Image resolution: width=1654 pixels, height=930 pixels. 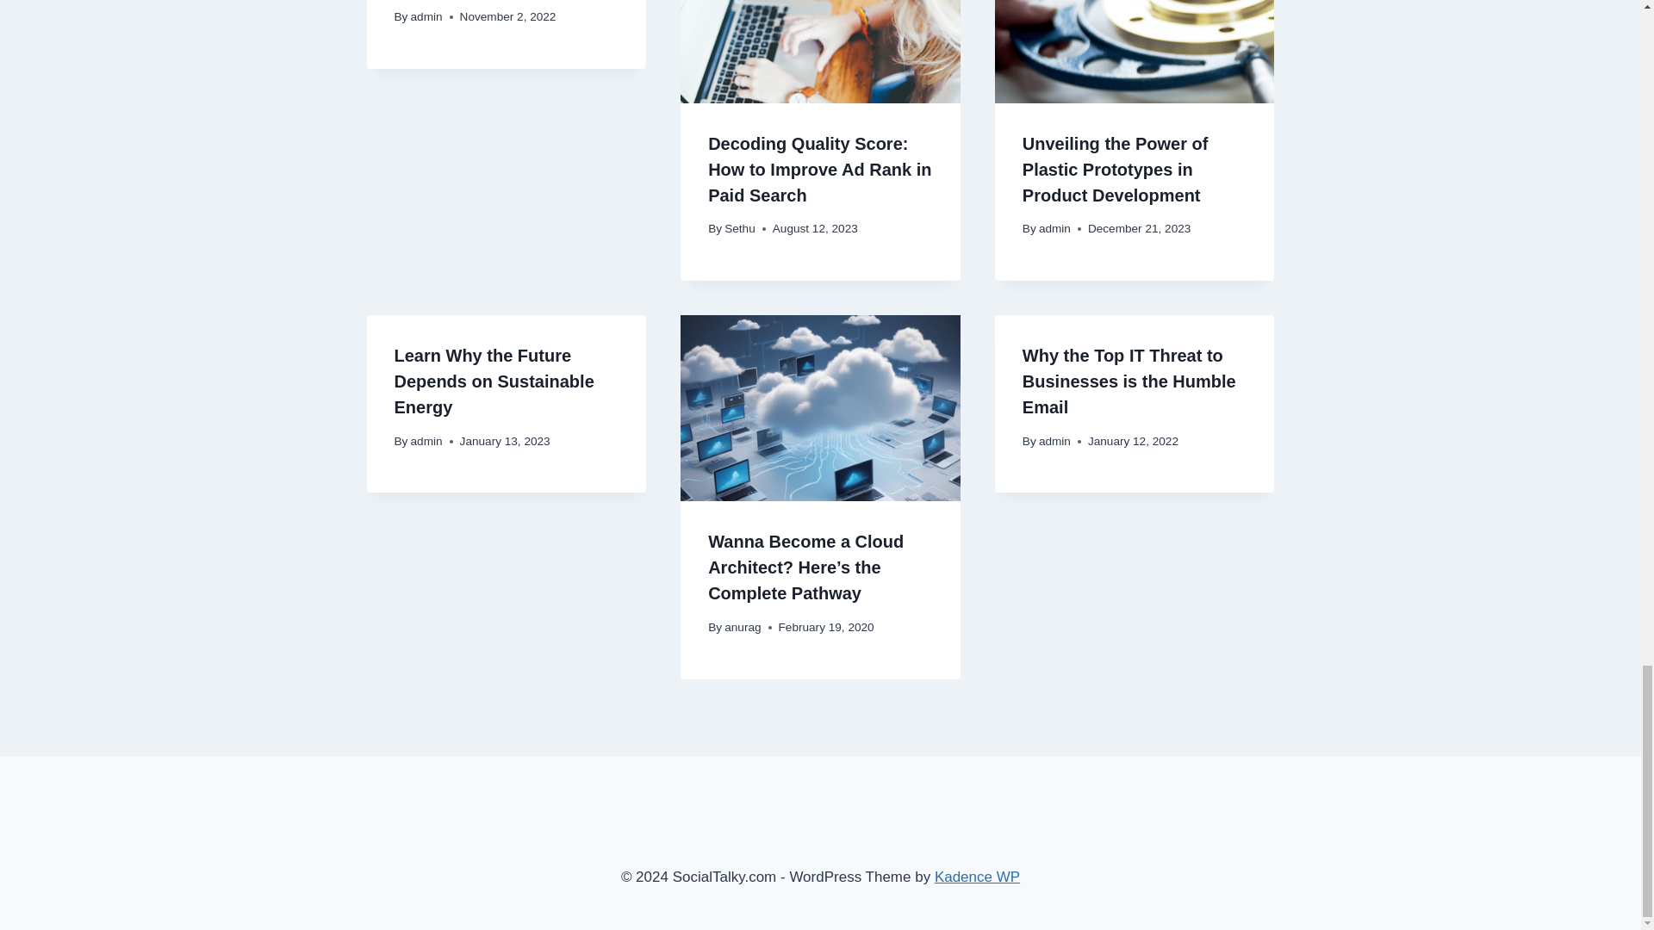 What do you see at coordinates (426, 16) in the screenshot?
I see `admin` at bounding box center [426, 16].